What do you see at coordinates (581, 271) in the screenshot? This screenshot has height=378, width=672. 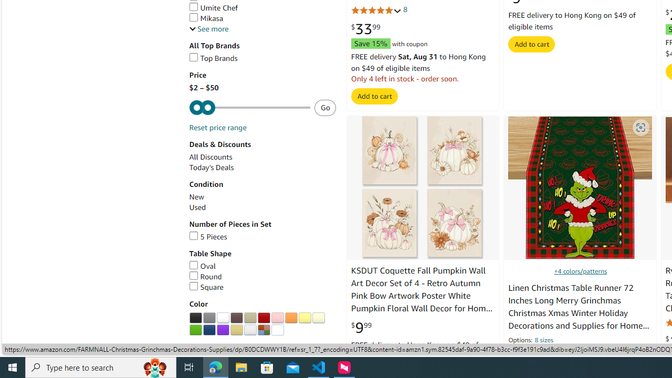 I see `+4 colors/patterns` at bounding box center [581, 271].